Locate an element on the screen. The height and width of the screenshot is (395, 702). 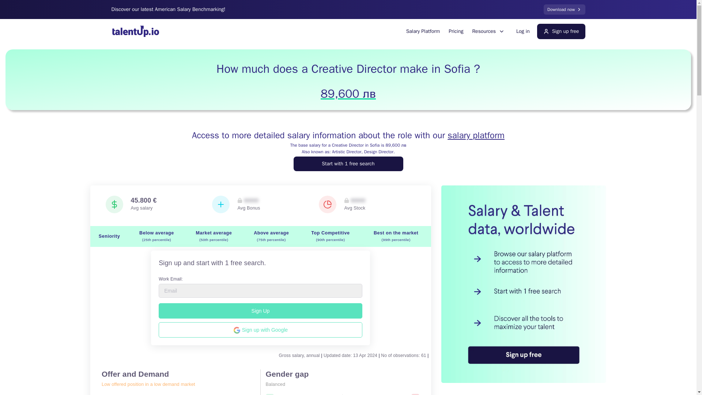
Pricing is located at coordinates (348, 163).